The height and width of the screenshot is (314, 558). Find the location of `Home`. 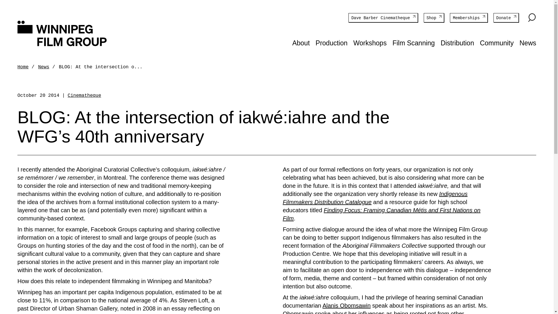

Home is located at coordinates (23, 67).